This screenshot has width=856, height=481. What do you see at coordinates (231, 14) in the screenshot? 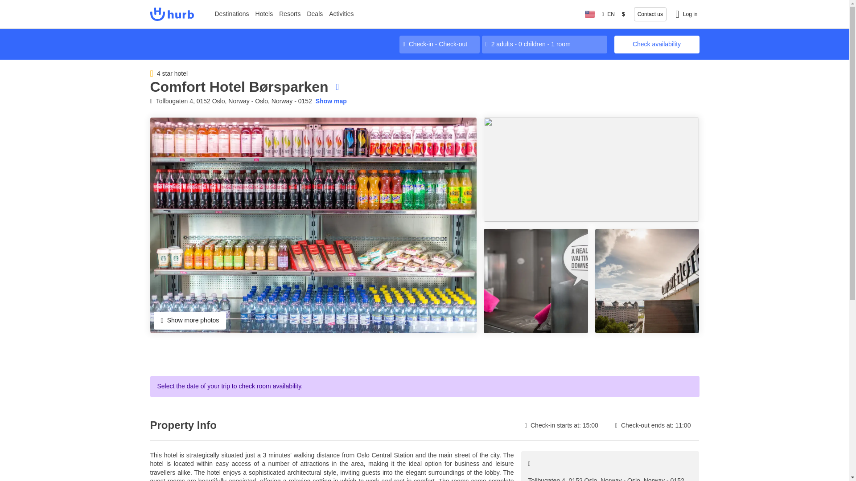
I see `Destinations` at bounding box center [231, 14].